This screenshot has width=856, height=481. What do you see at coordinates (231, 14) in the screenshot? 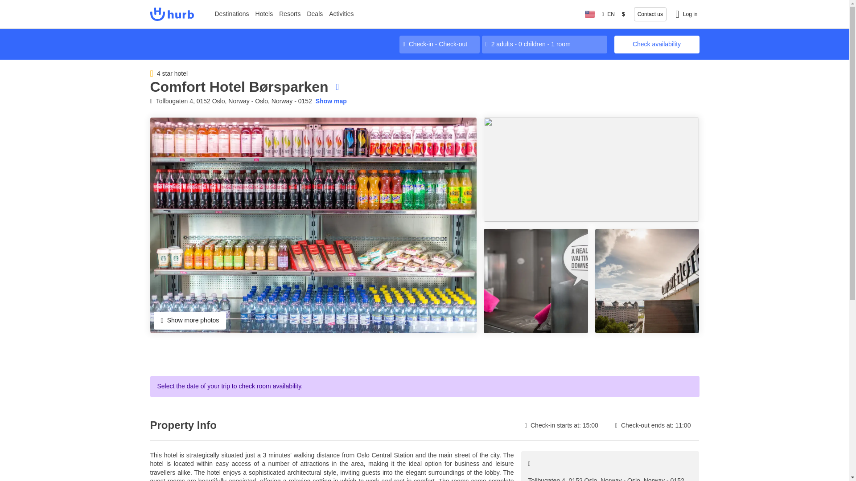
I see `Destinations` at bounding box center [231, 14].